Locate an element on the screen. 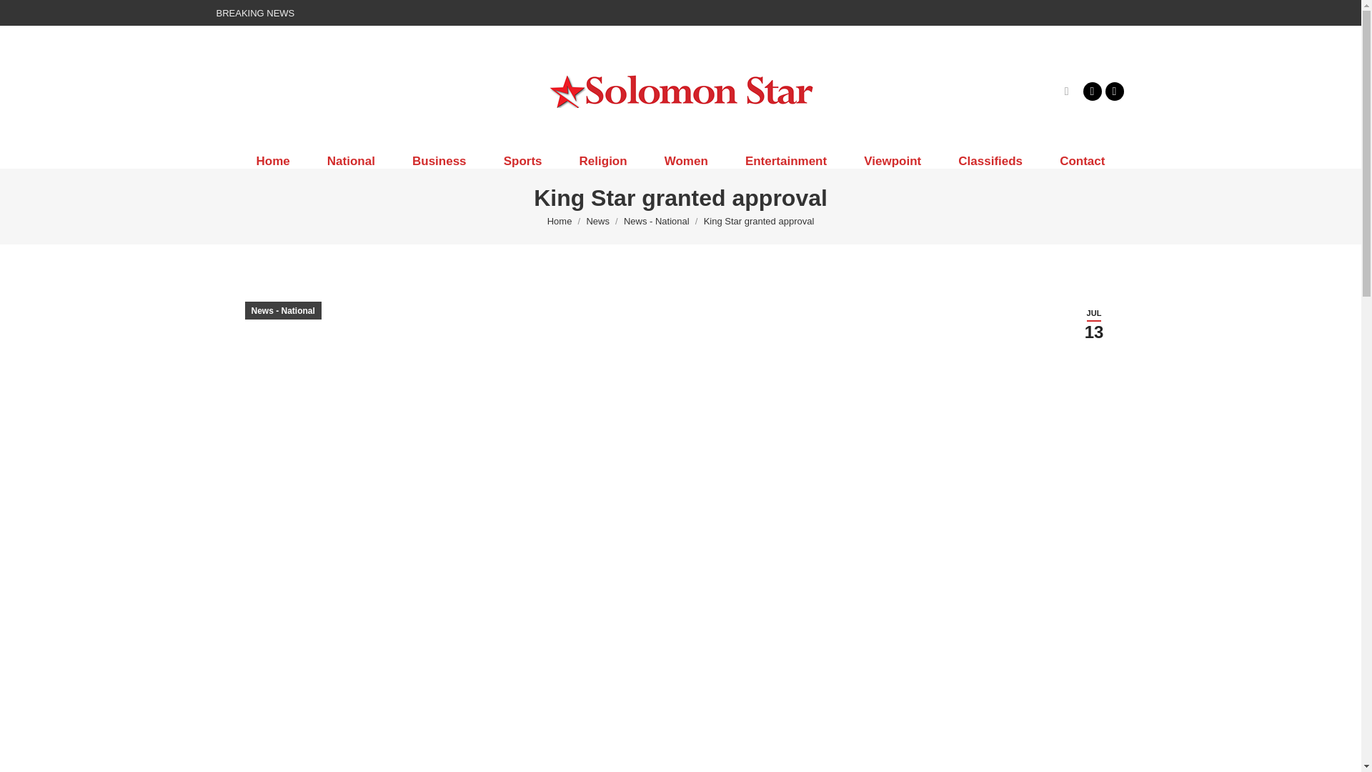 The height and width of the screenshot is (772, 1372). News - National is located at coordinates (657, 222).